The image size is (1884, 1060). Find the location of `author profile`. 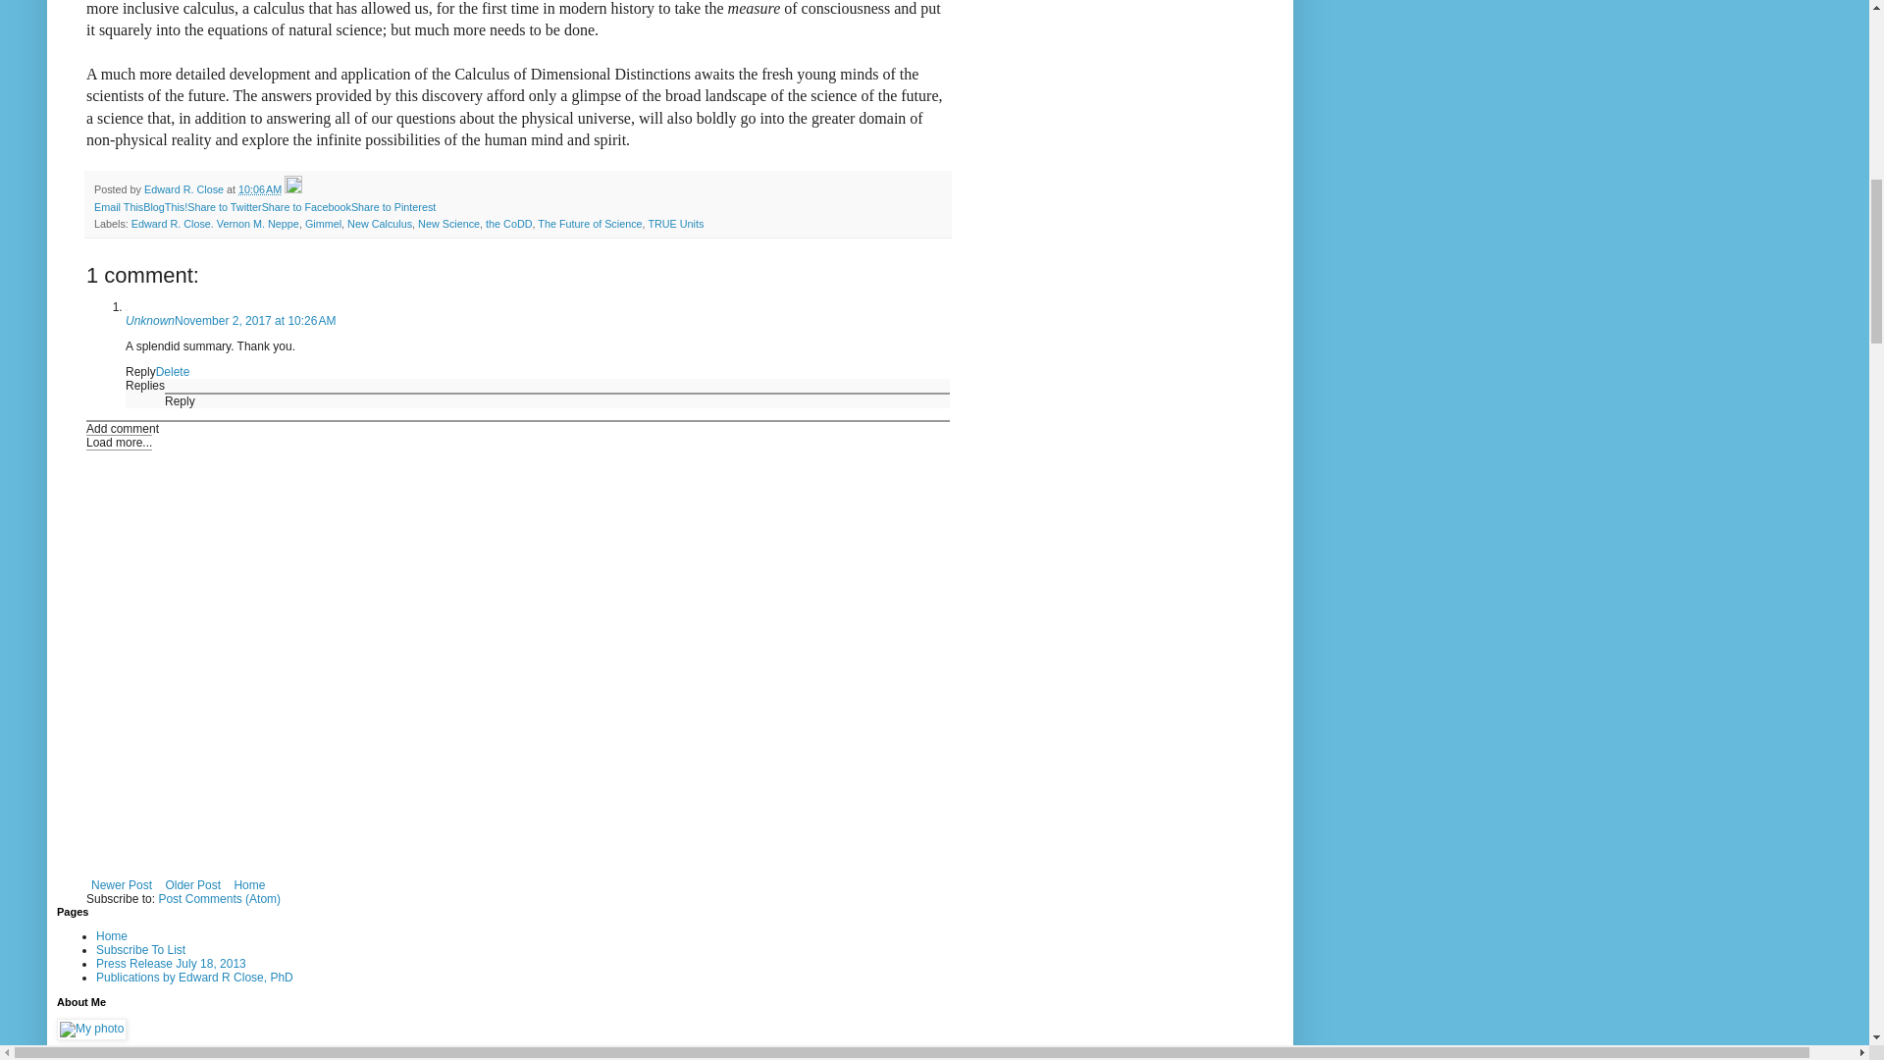

author profile is located at coordinates (184, 188).